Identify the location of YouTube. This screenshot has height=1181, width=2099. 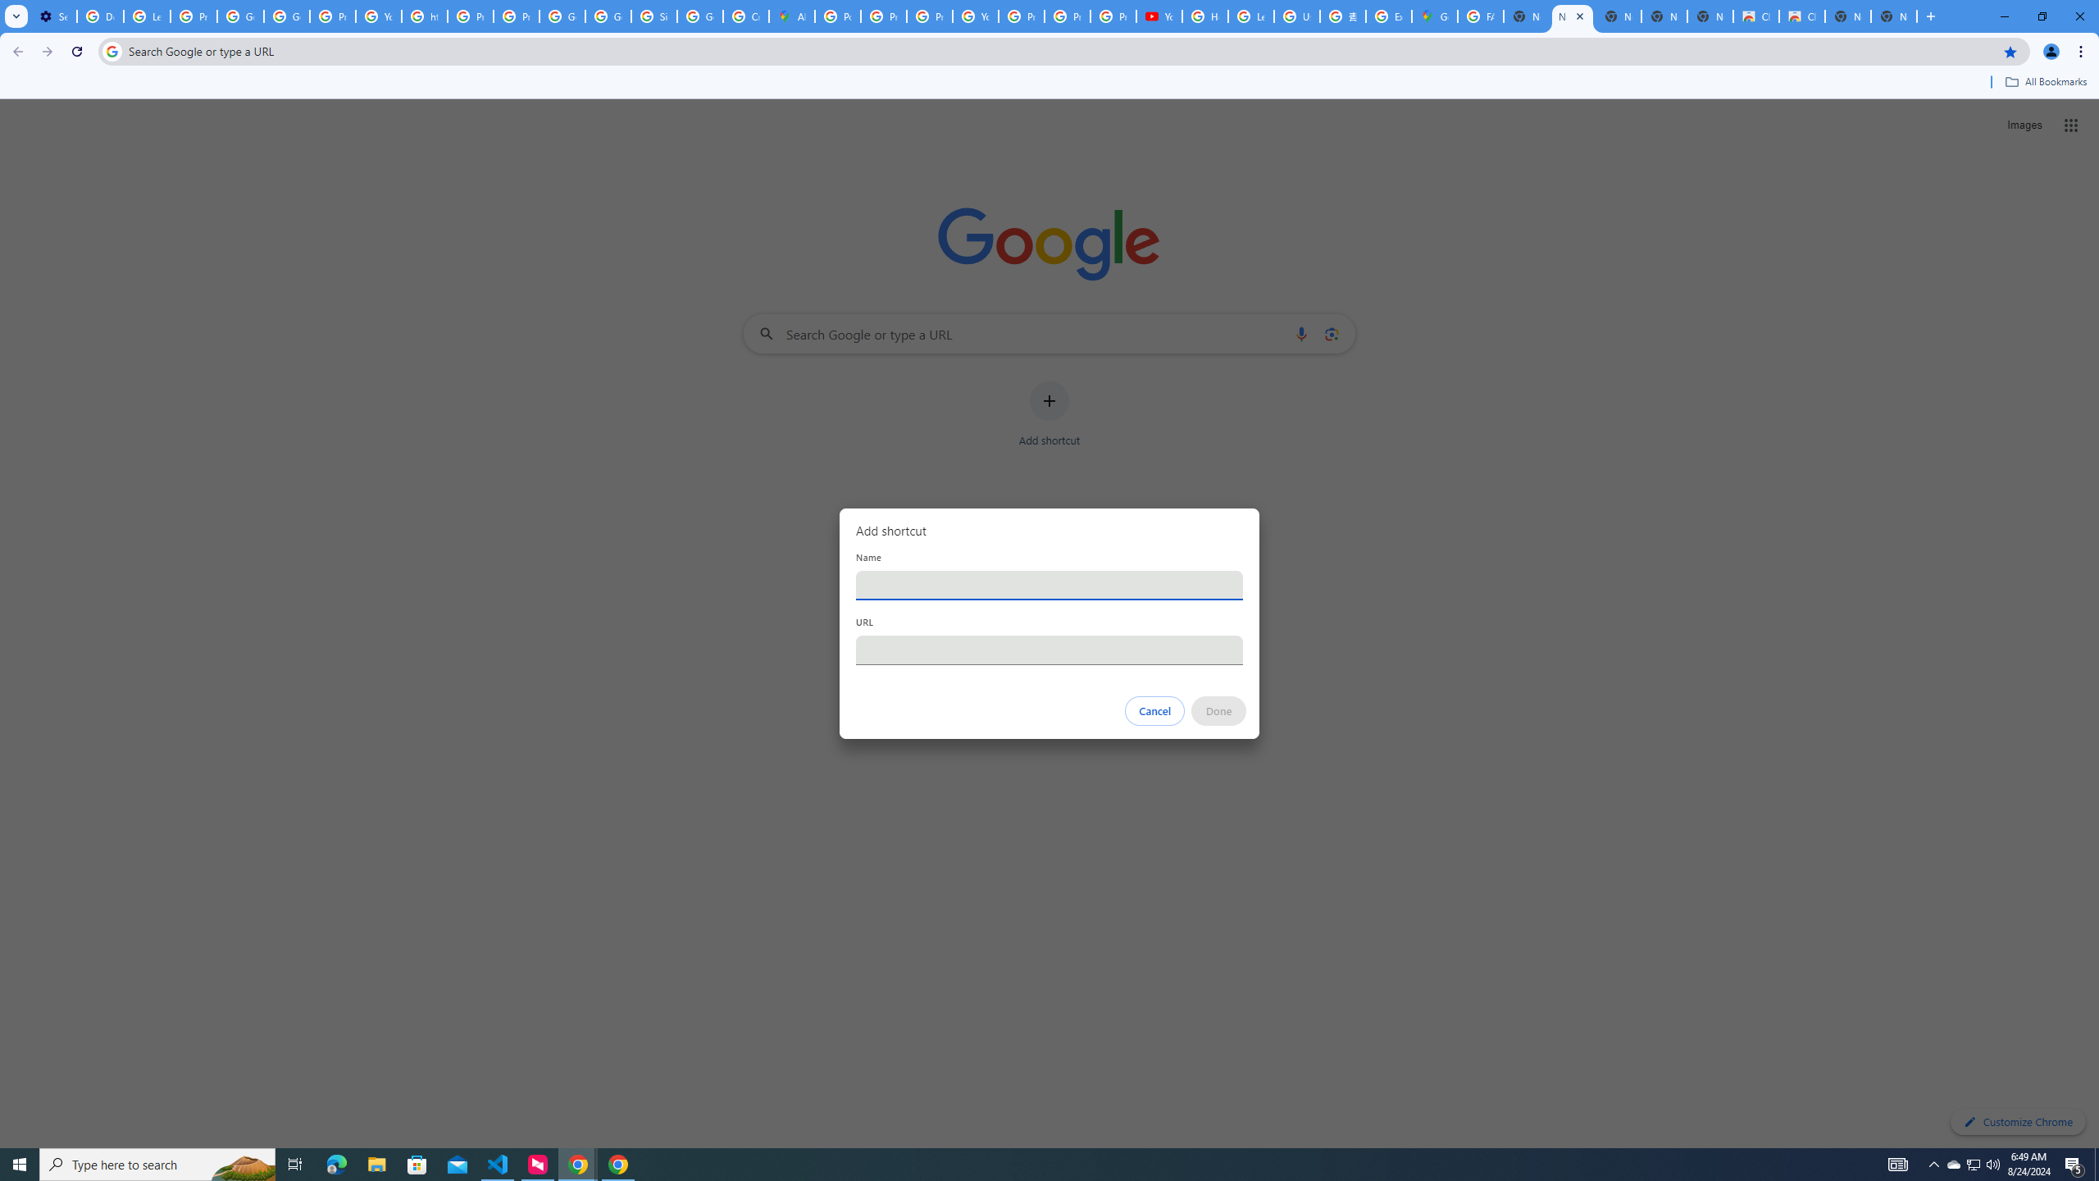
(379, 16).